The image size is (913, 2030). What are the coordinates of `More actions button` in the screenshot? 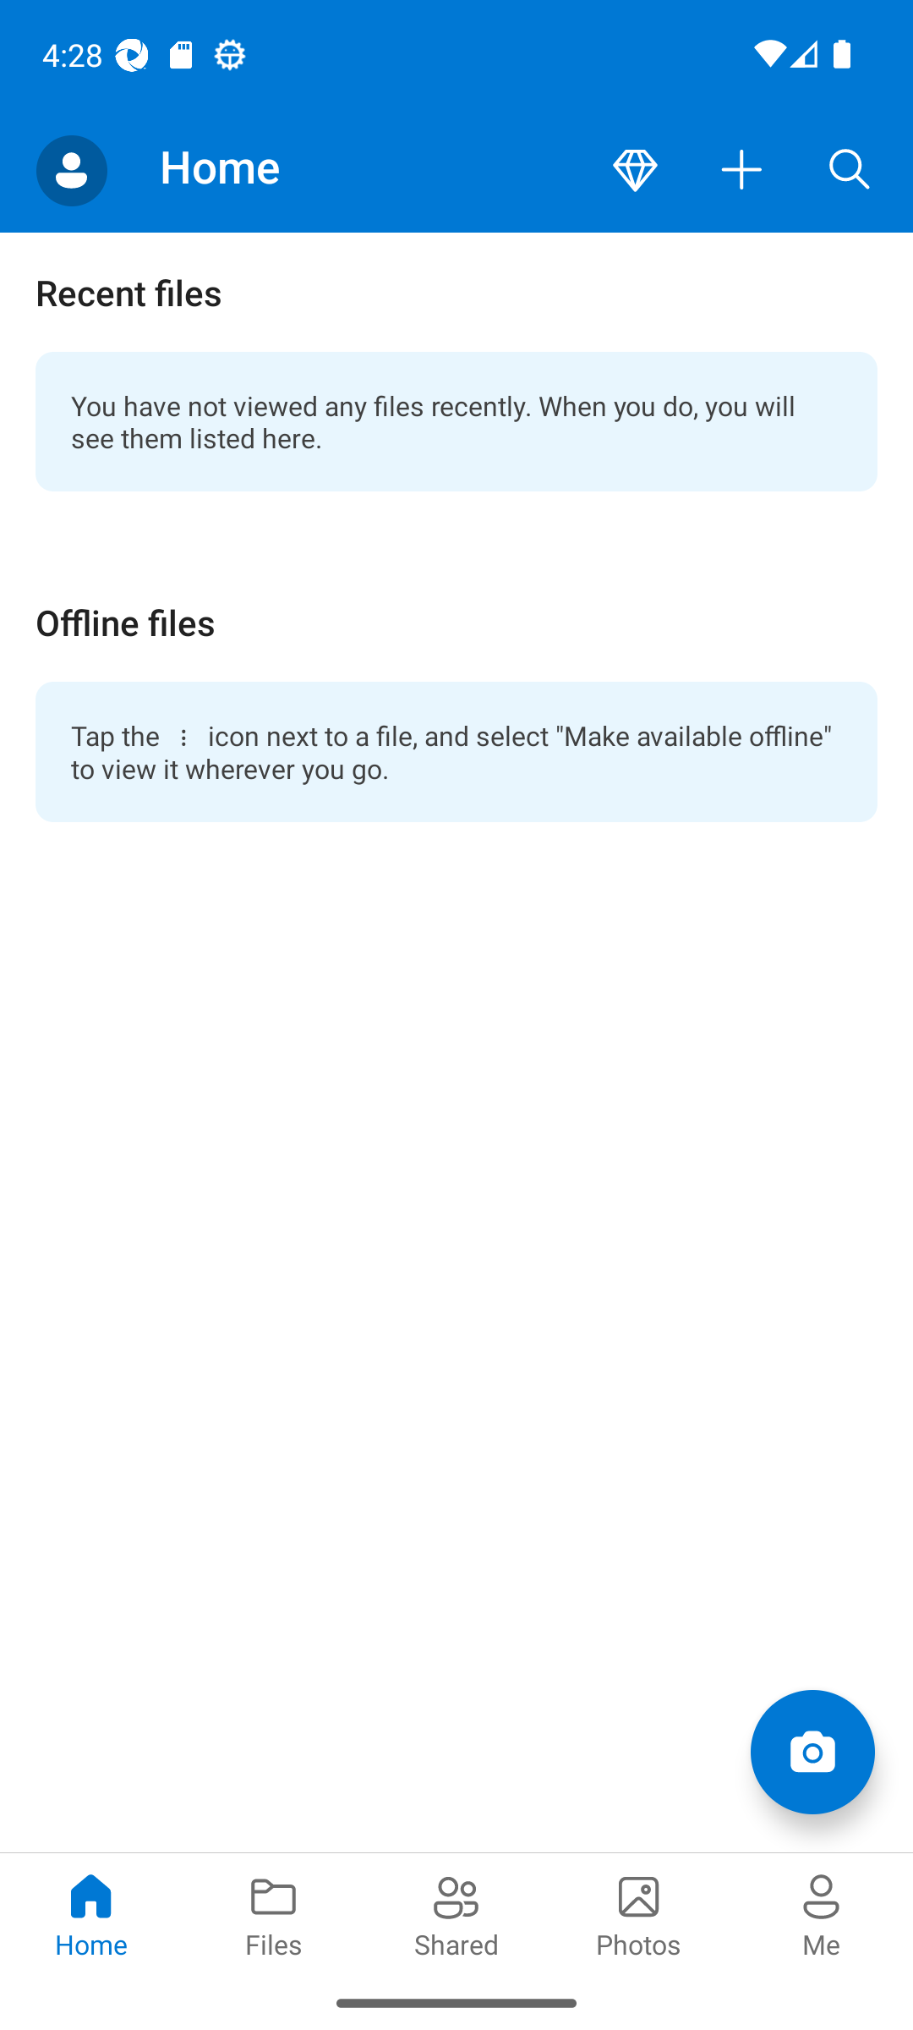 It's located at (742, 171).